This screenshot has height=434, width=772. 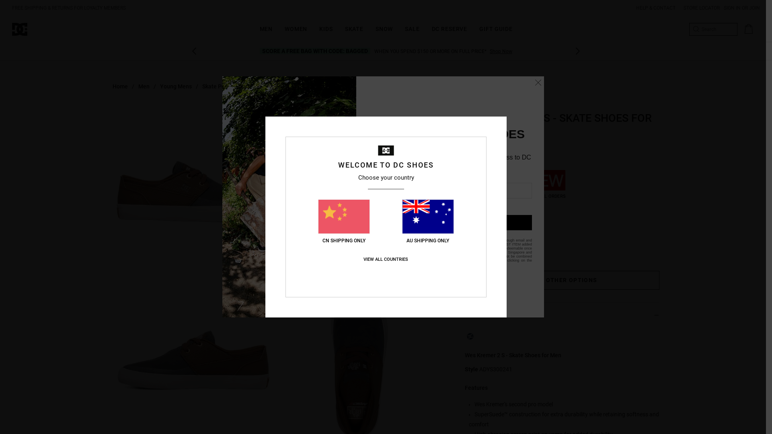 I want to click on Join Now, so click(x=445, y=51).